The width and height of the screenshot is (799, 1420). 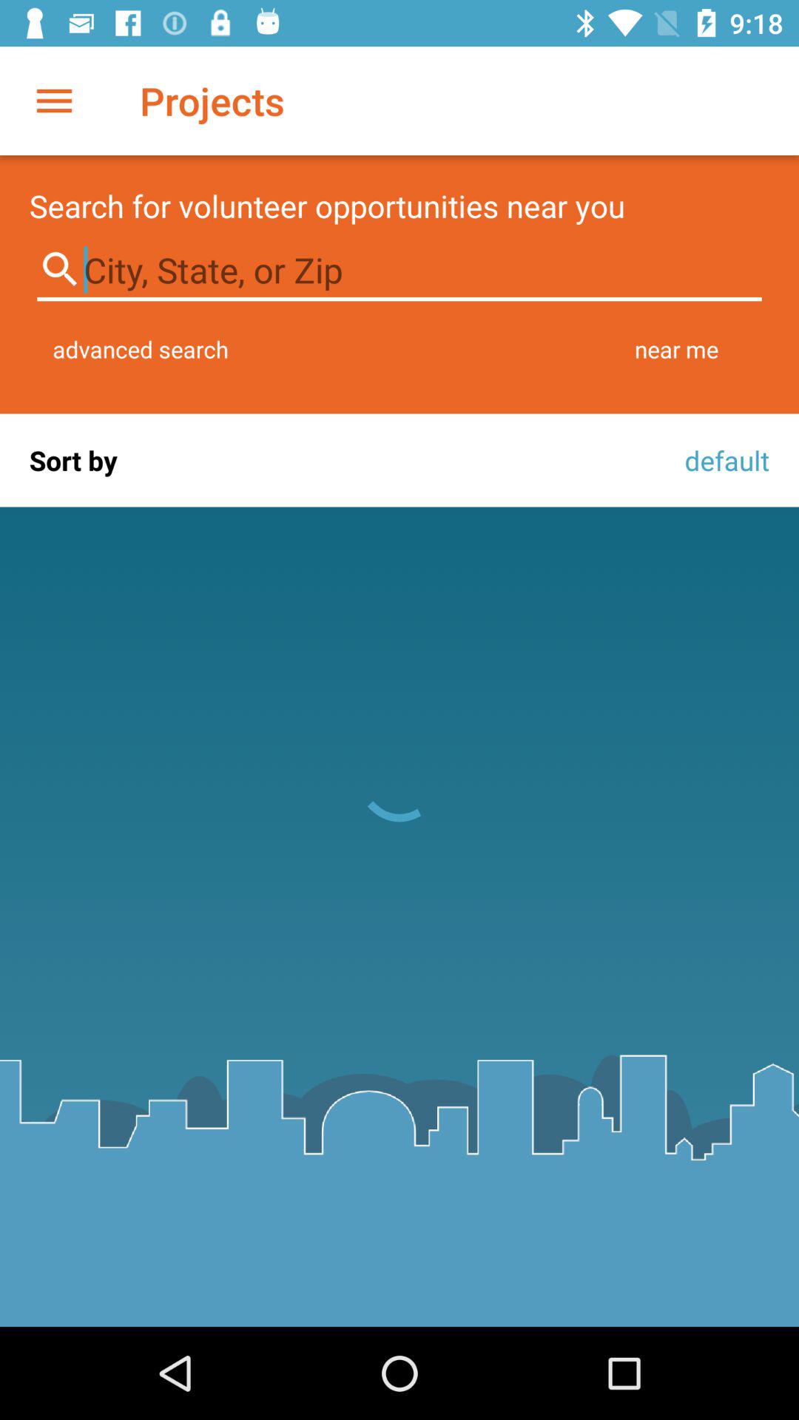 What do you see at coordinates (676, 349) in the screenshot?
I see `turn on icon next to advanced search` at bounding box center [676, 349].